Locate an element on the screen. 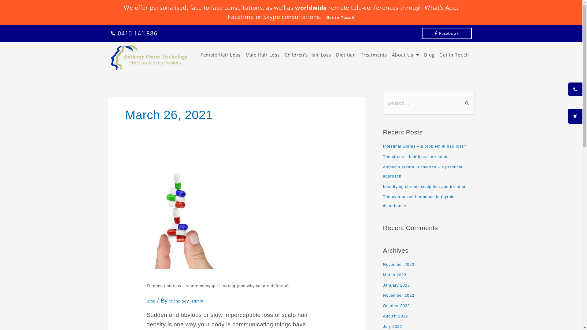  Facebook is located at coordinates (447, 34).